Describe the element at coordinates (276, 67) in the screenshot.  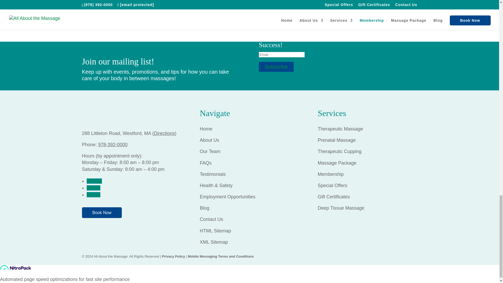
I see `Subscribe` at that location.